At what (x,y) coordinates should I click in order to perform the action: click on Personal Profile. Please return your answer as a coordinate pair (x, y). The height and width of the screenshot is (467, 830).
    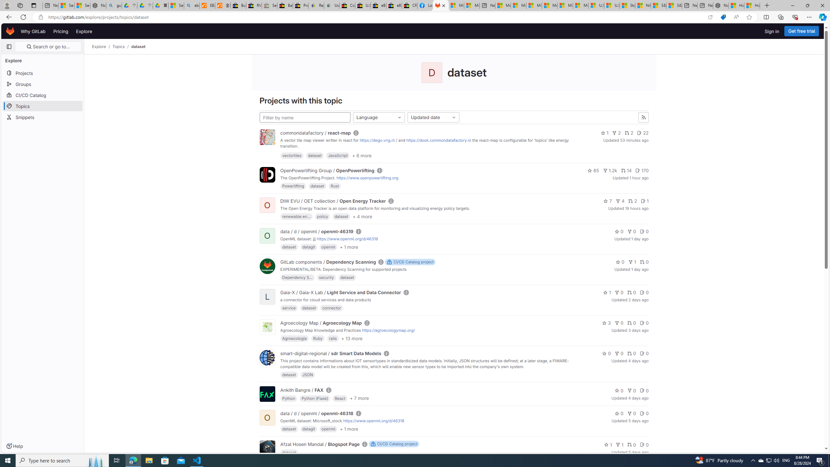
    Looking at the image, I should click on (7, 5).